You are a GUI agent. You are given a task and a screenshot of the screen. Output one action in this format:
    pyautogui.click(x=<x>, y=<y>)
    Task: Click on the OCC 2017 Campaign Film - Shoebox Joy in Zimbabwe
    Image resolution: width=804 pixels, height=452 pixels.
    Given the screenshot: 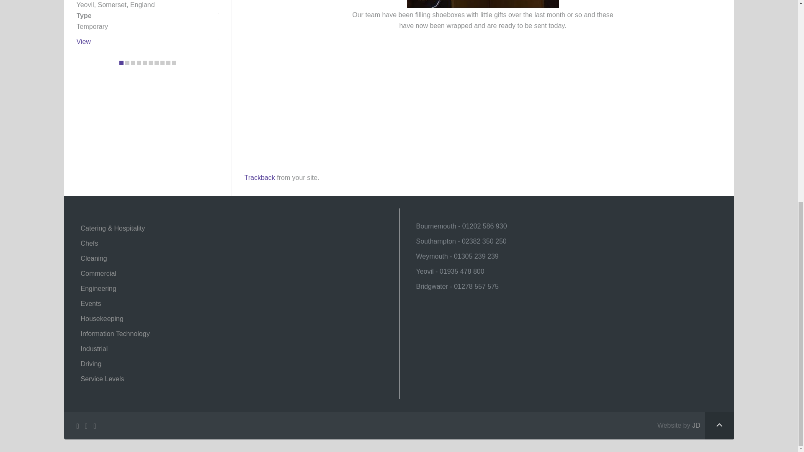 What is the action you would take?
    pyautogui.click(x=349, y=95)
    